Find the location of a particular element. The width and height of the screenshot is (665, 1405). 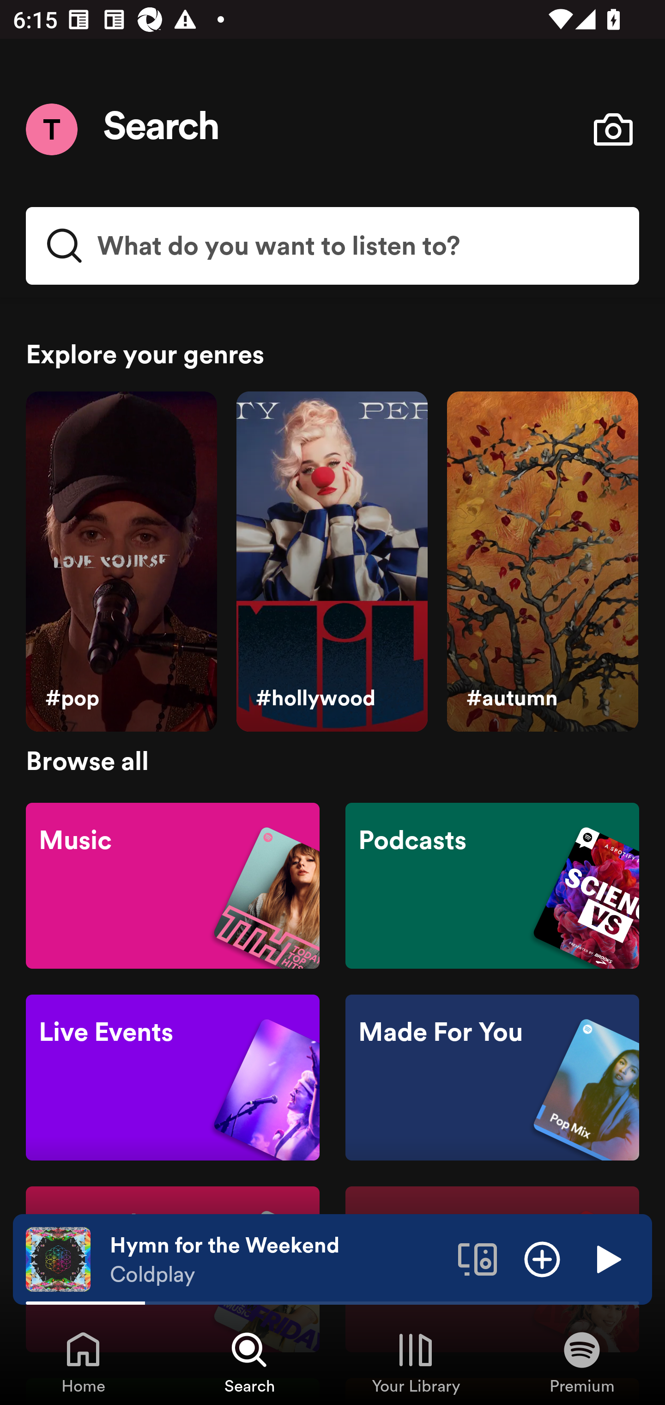

Hymn for the Weekend Coldplay is located at coordinates (277, 1259).